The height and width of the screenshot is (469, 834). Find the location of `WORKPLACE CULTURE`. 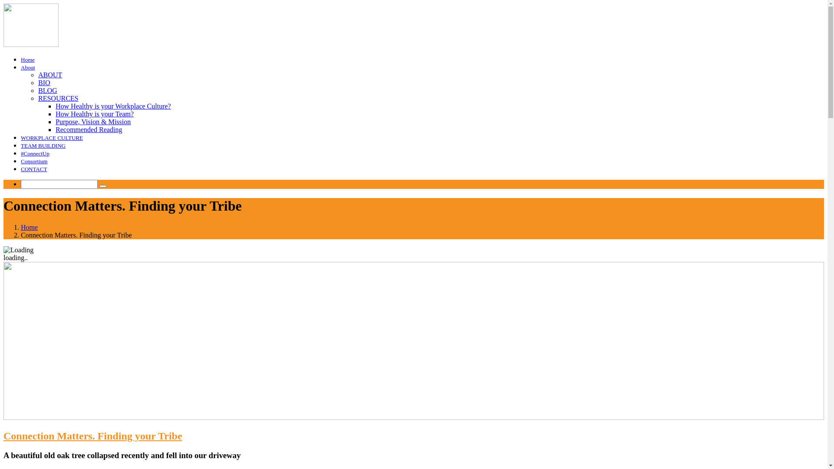

WORKPLACE CULTURE is located at coordinates (52, 138).